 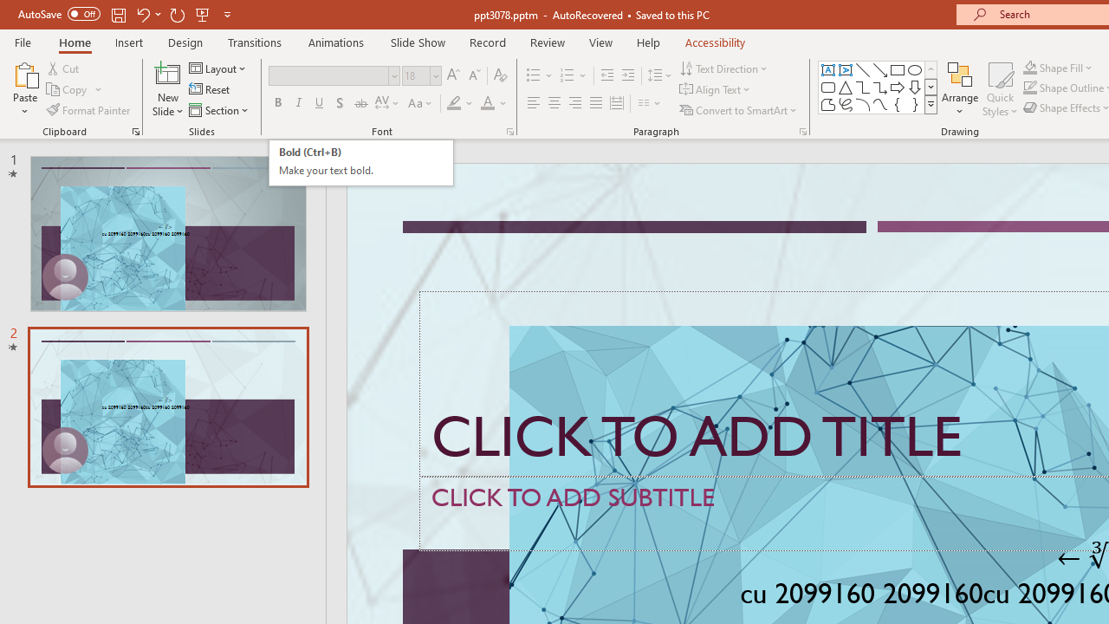 What do you see at coordinates (220, 109) in the screenshot?
I see `Section` at bounding box center [220, 109].